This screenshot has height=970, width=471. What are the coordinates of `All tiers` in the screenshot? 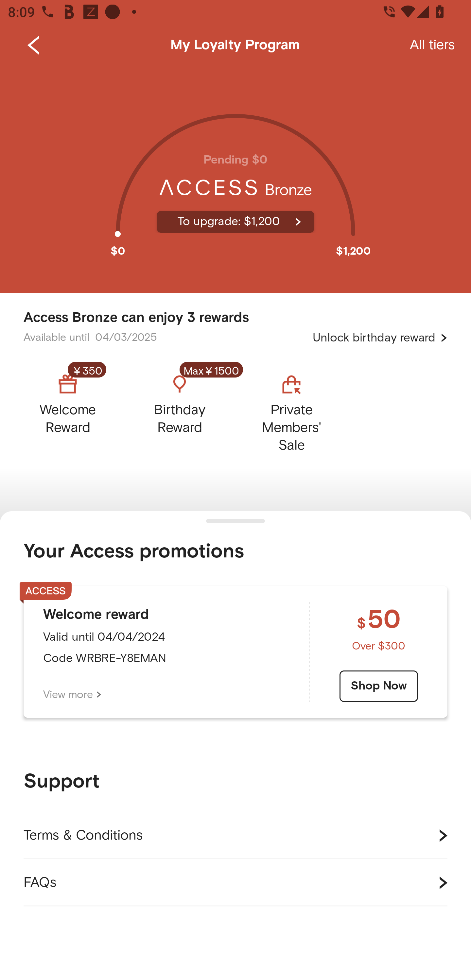 It's located at (432, 45).